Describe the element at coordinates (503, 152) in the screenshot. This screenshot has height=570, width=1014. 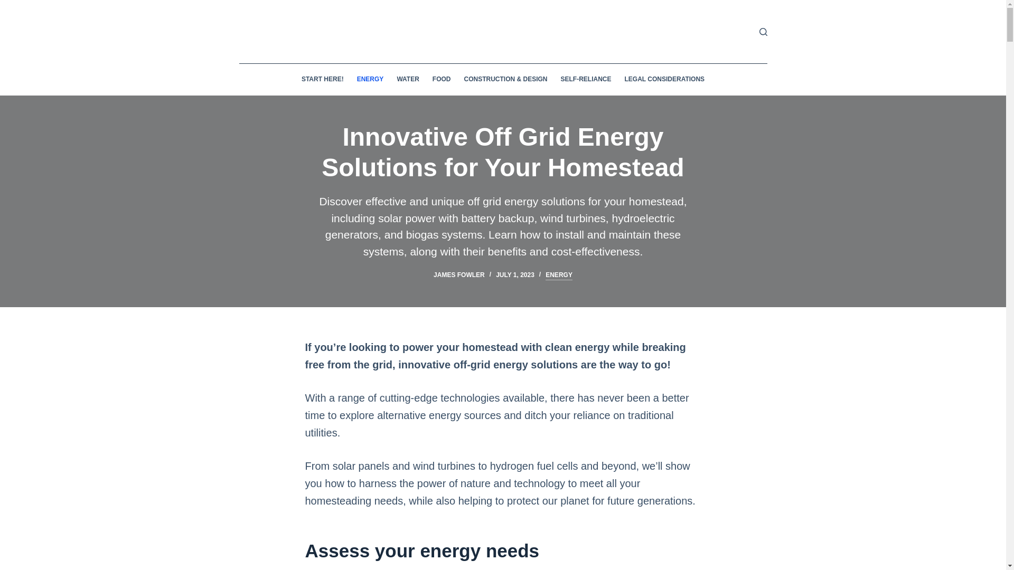
I see `Innovative Off Grid Energy Solutions for Your Homestead` at that location.